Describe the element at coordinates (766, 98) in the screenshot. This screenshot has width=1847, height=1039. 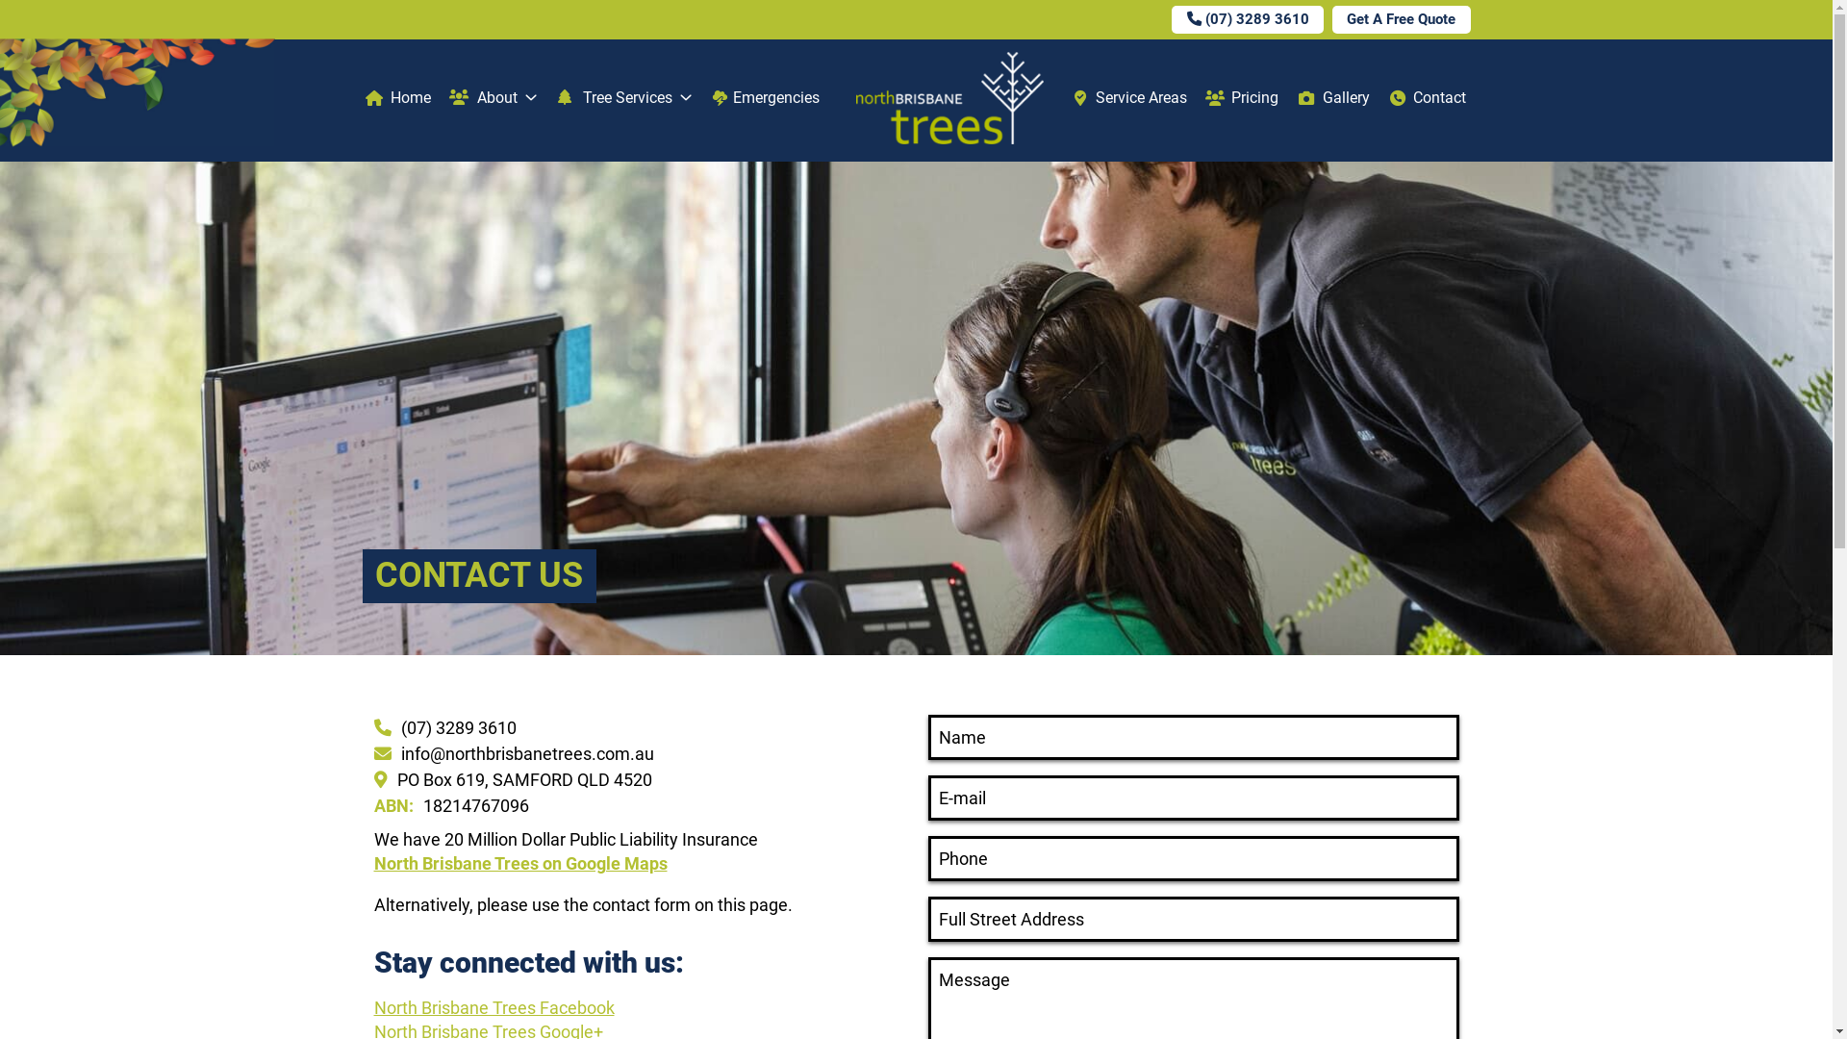
I see `Emergencies` at that location.